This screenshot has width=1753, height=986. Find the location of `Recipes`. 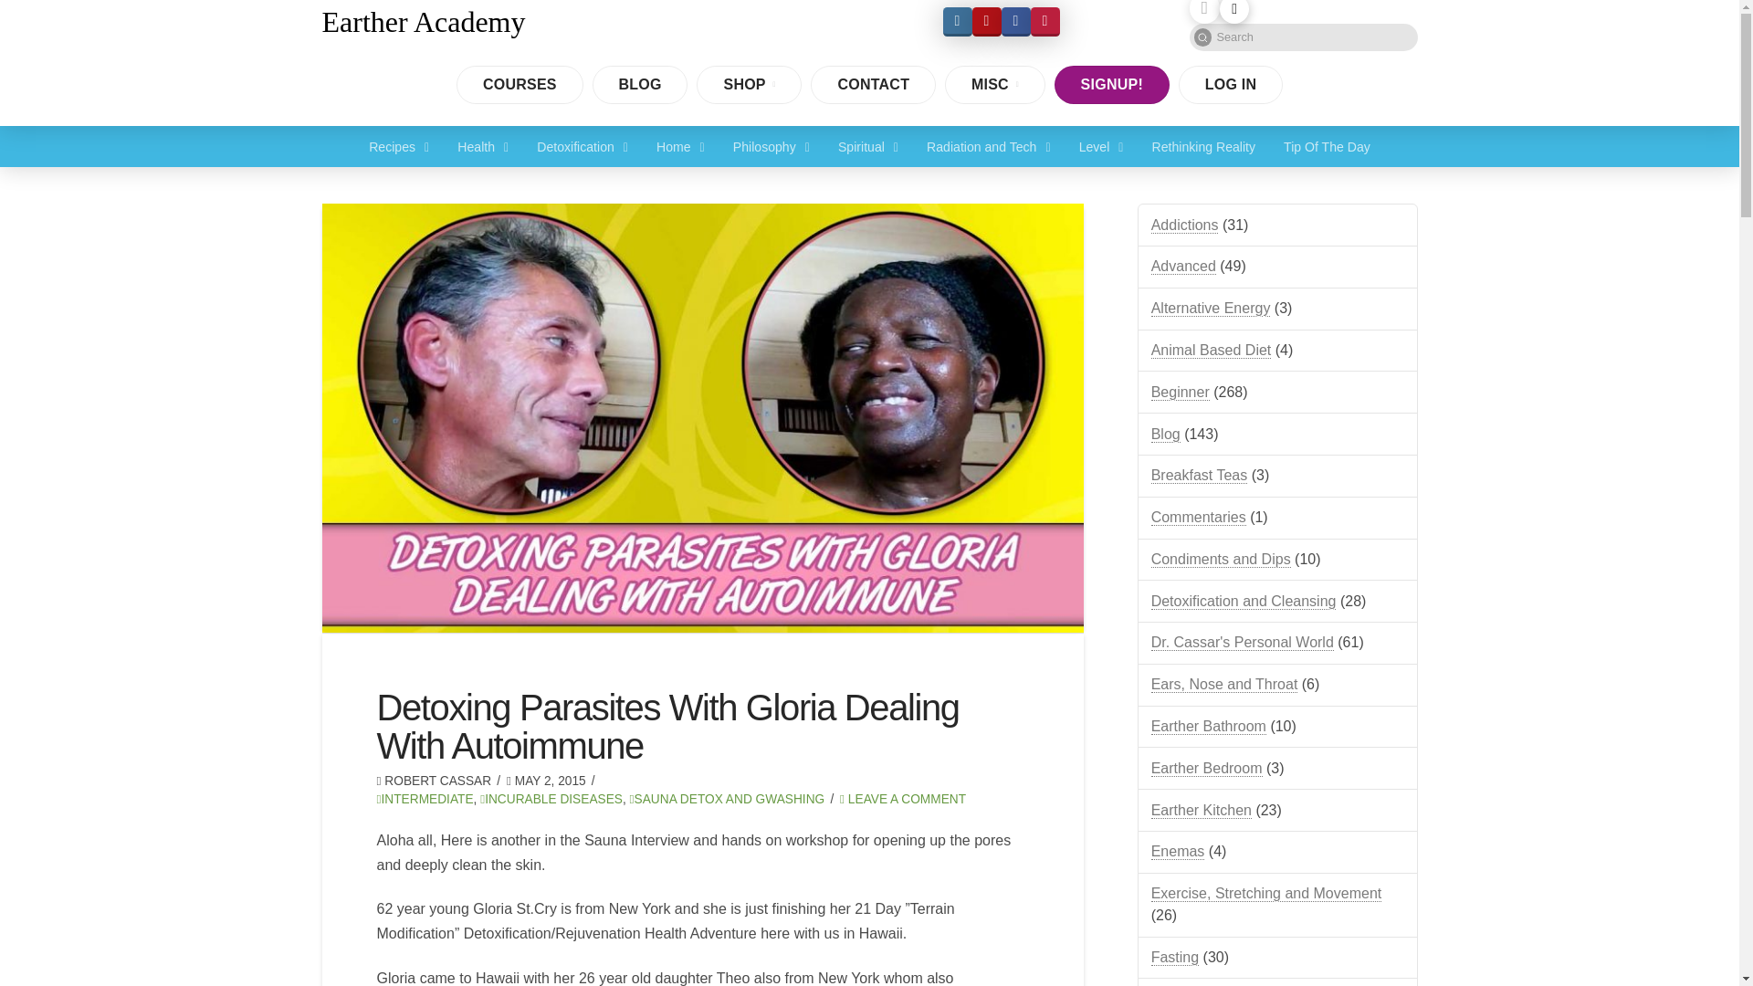

Recipes is located at coordinates (399, 146).